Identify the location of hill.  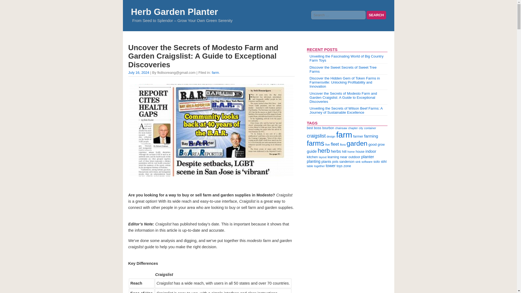
(344, 151).